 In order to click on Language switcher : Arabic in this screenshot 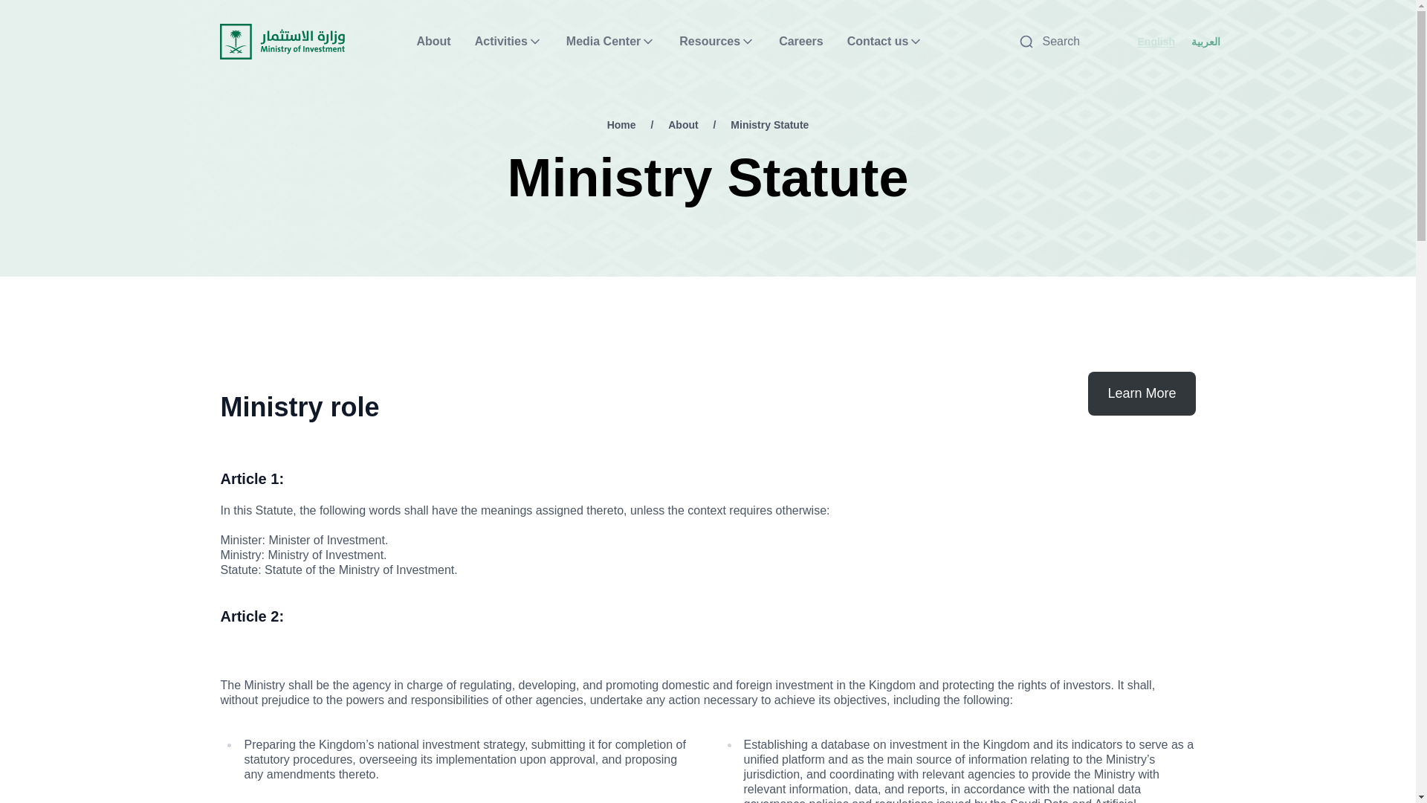, I will do `click(1206, 41)`.